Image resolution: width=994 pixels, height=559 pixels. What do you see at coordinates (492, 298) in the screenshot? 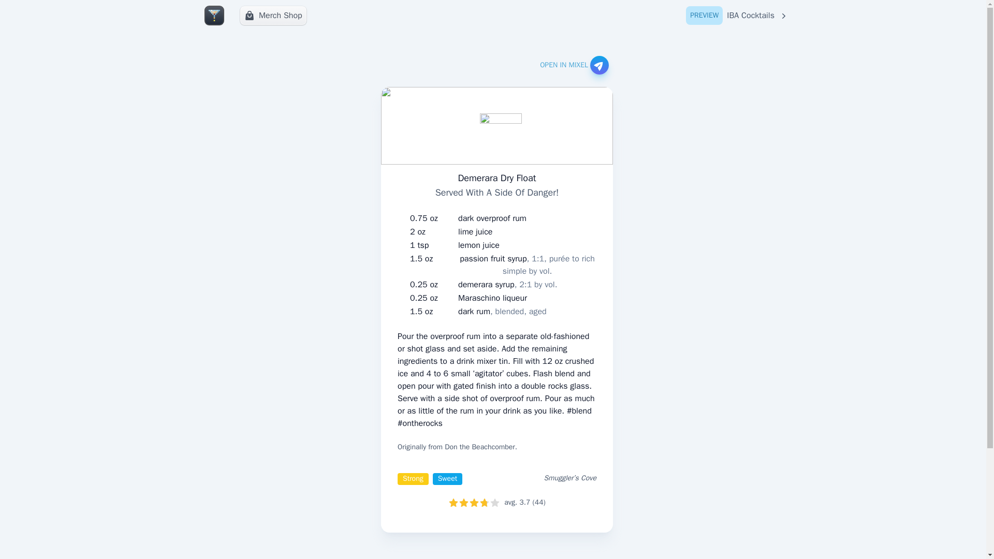
I see `demerara syrup, 2:1 by vol.` at bounding box center [492, 298].